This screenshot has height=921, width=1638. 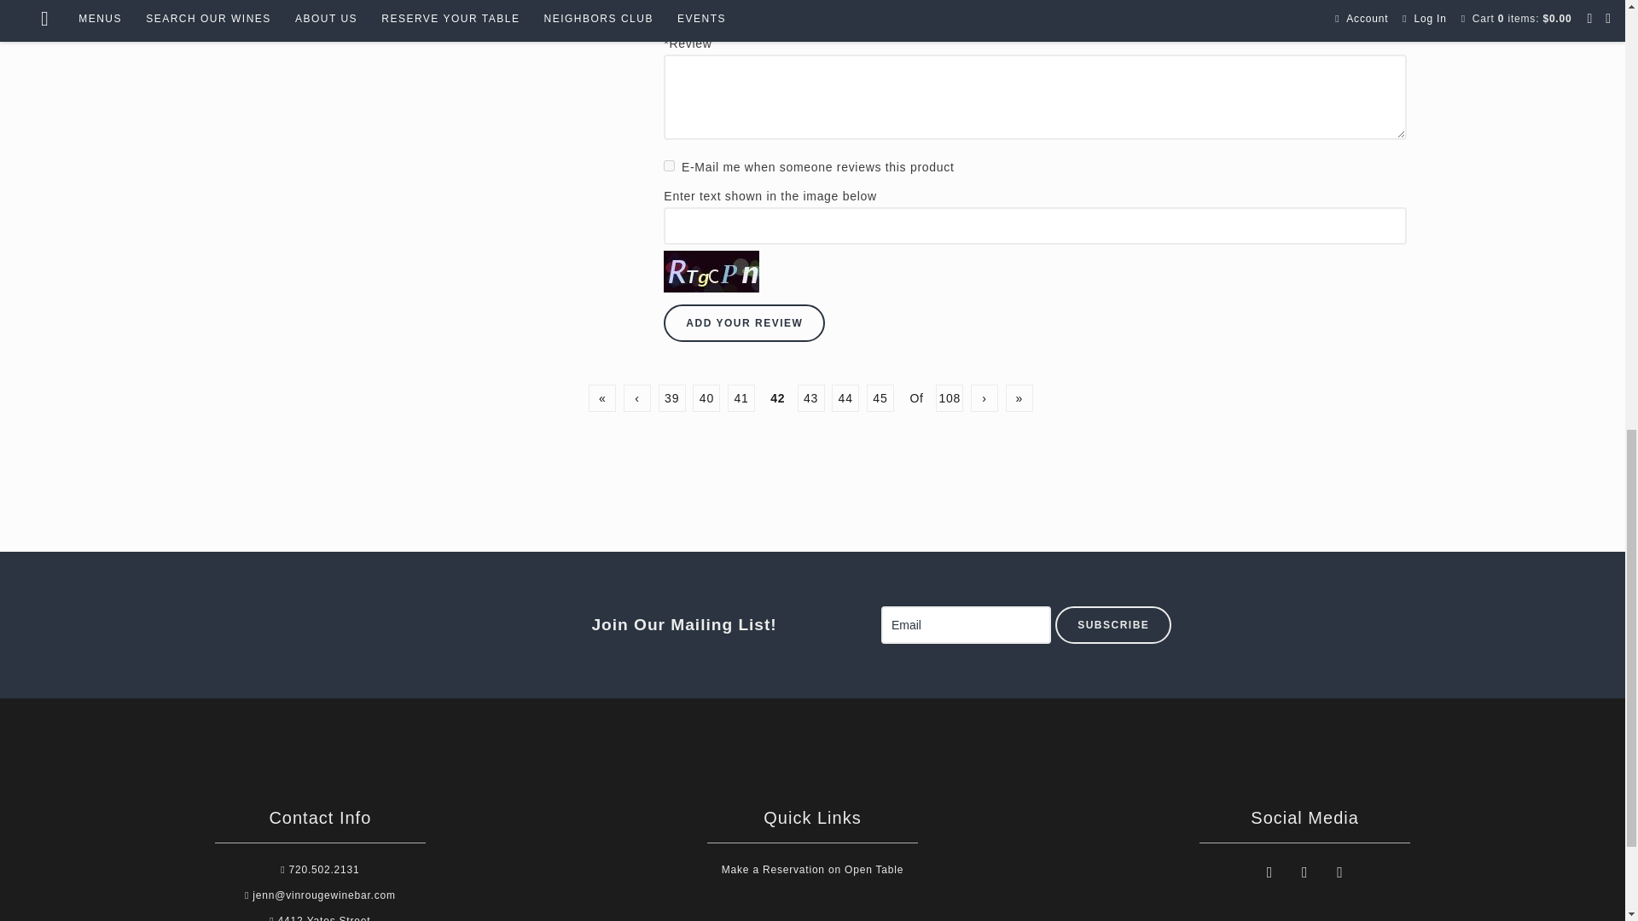 I want to click on ADD YOUR REVIEW, so click(x=744, y=322).